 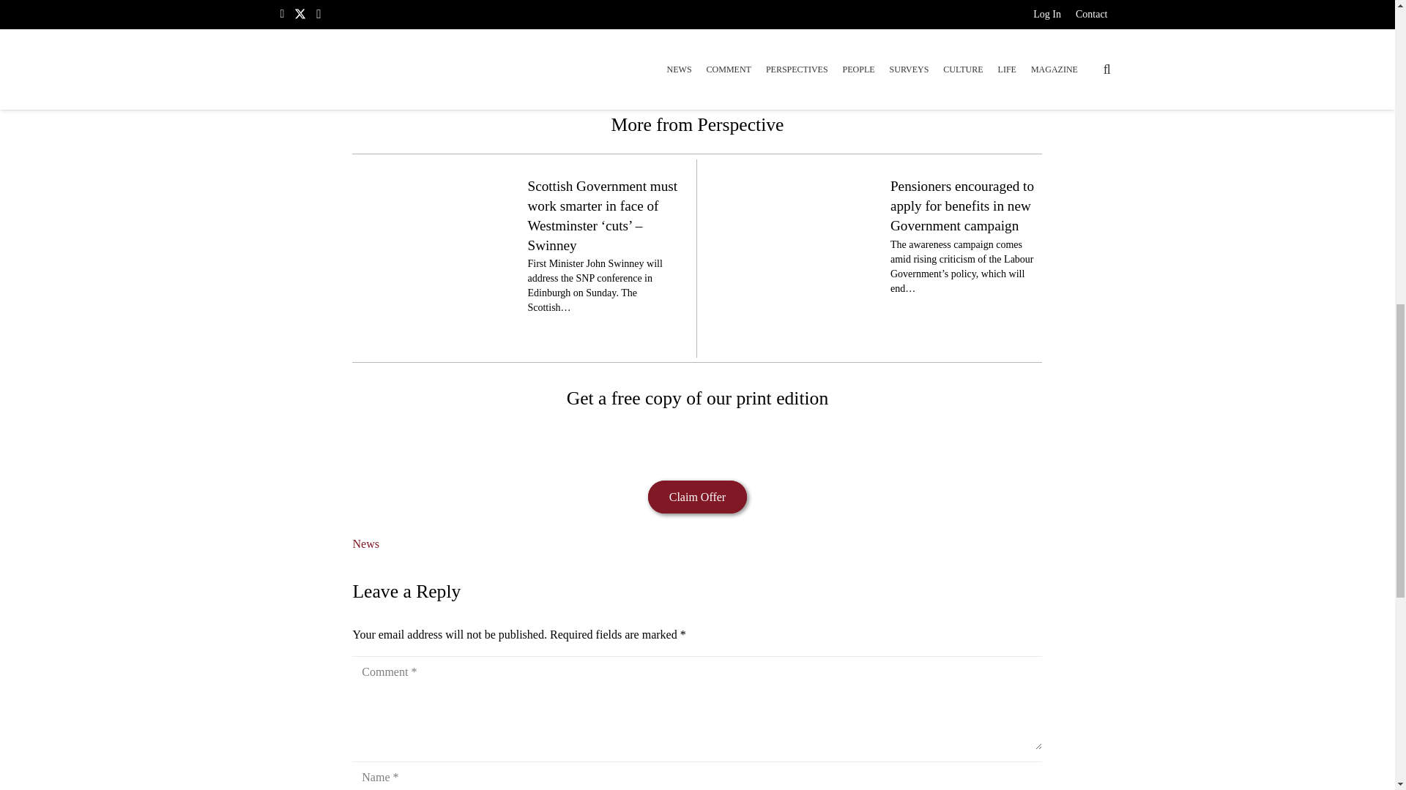 What do you see at coordinates (1365, 25) in the screenshot?
I see `Back to top` at bounding box center [1365, 25].